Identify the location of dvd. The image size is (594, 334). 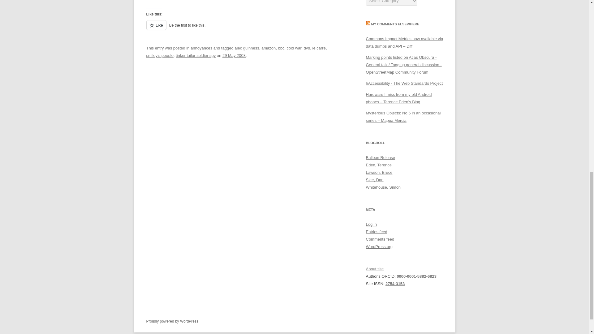
(307, 48).